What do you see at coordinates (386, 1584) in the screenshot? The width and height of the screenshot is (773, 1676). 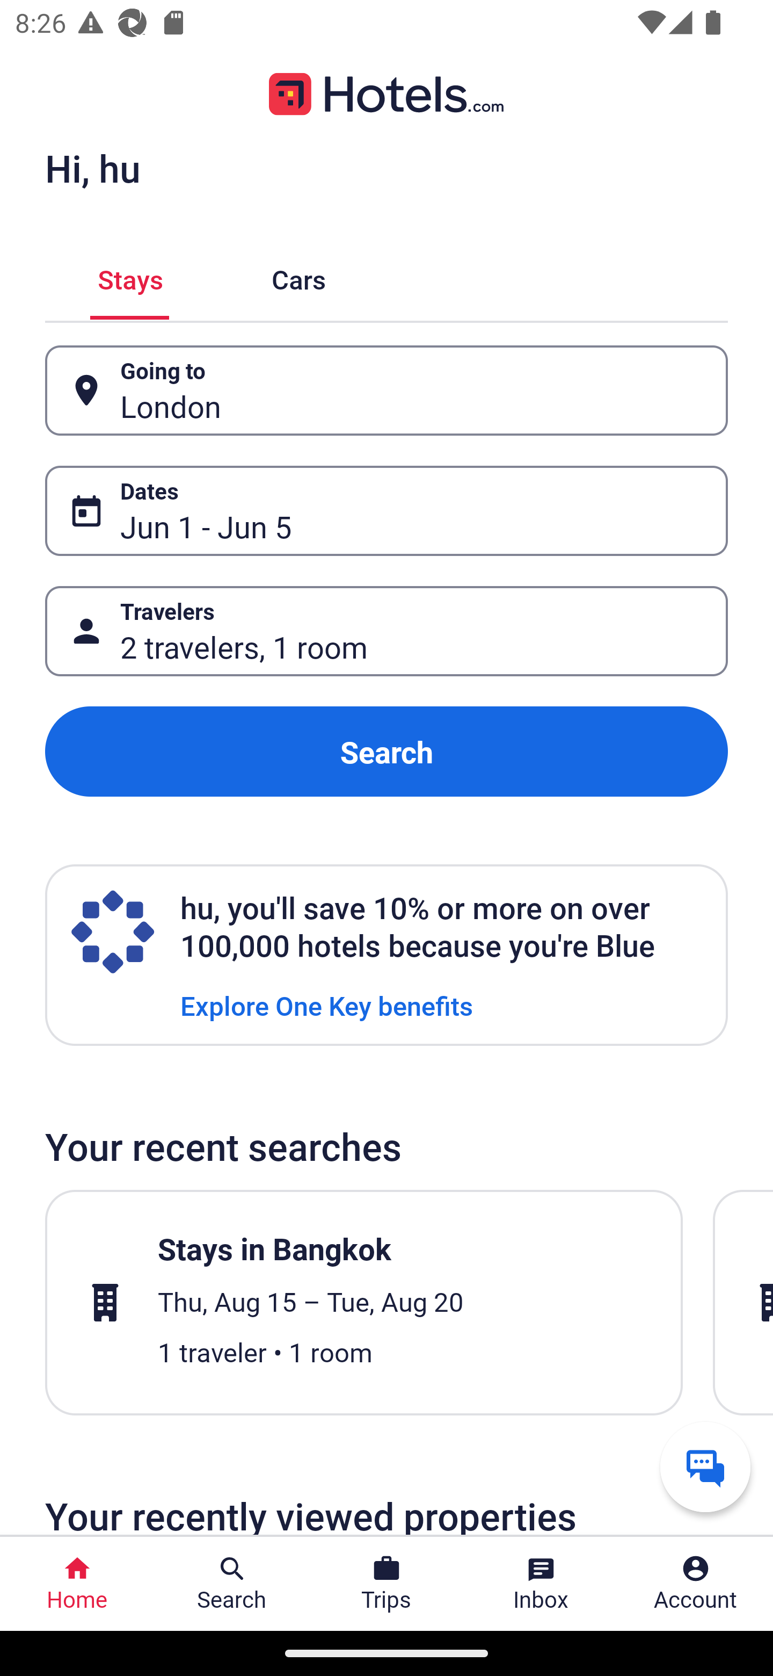 I see `Trips Trips Button` at bounding box center [386, 1584].